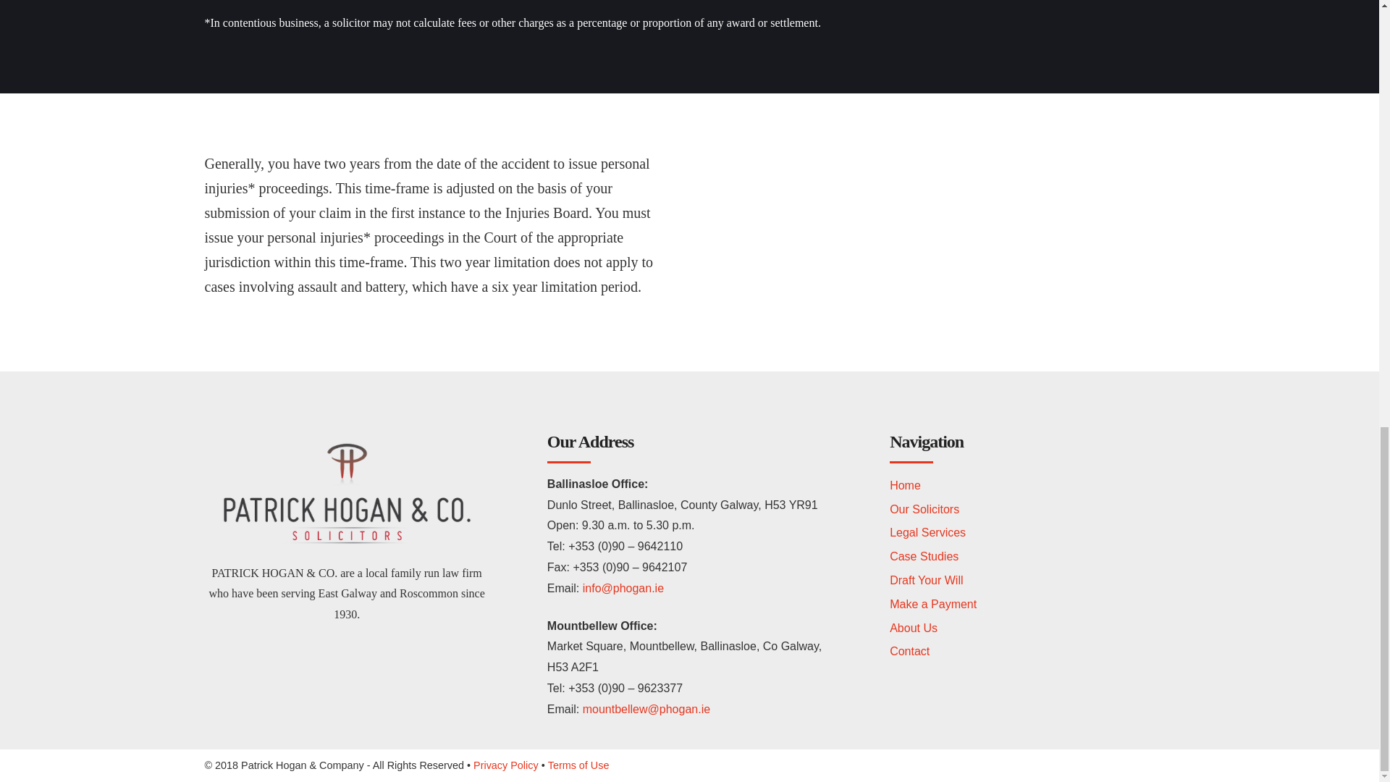 The height and width of the screenshot is (782, 1390). I want to click on Privacy Policy, so click(506, 765).